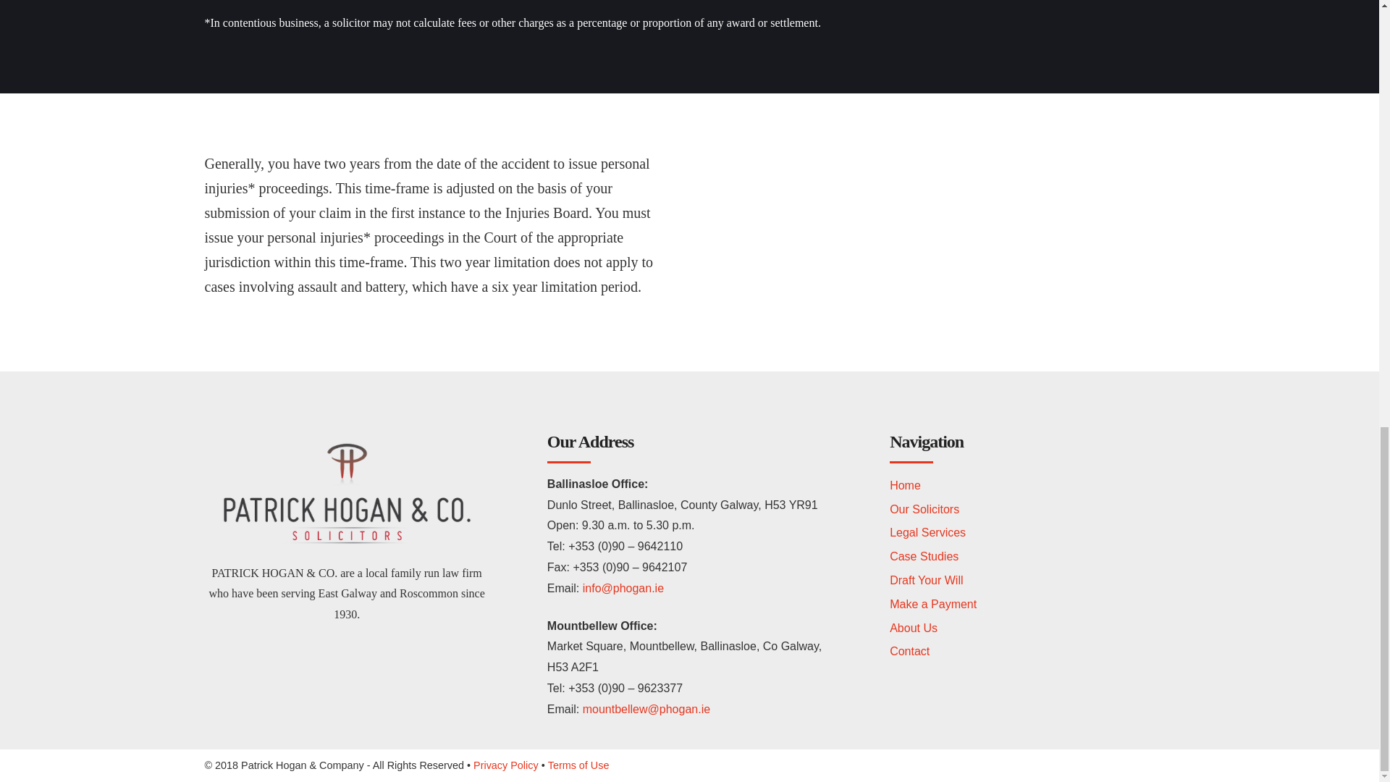 The height and width of the screenshot is (782, 1390). I want to click on Privacy Policy, so click(506, 765).